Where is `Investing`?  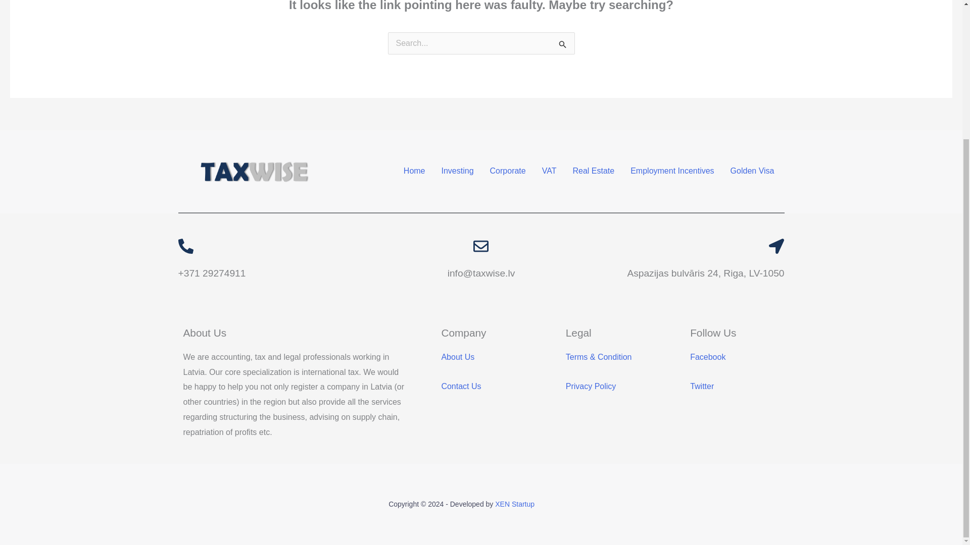
Investing is located at coordinates (458, 171).